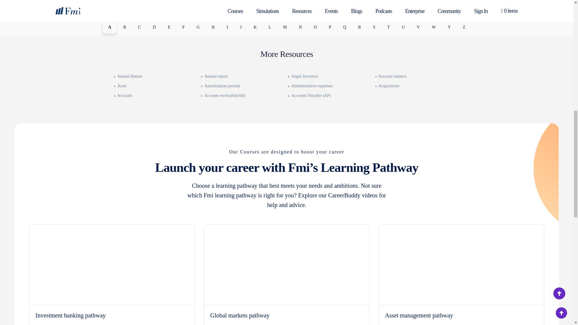 This screenshot has height=325, width=578. Describe the element at coordinates (449, 27) in the screenshot. I see `Y` at that location.